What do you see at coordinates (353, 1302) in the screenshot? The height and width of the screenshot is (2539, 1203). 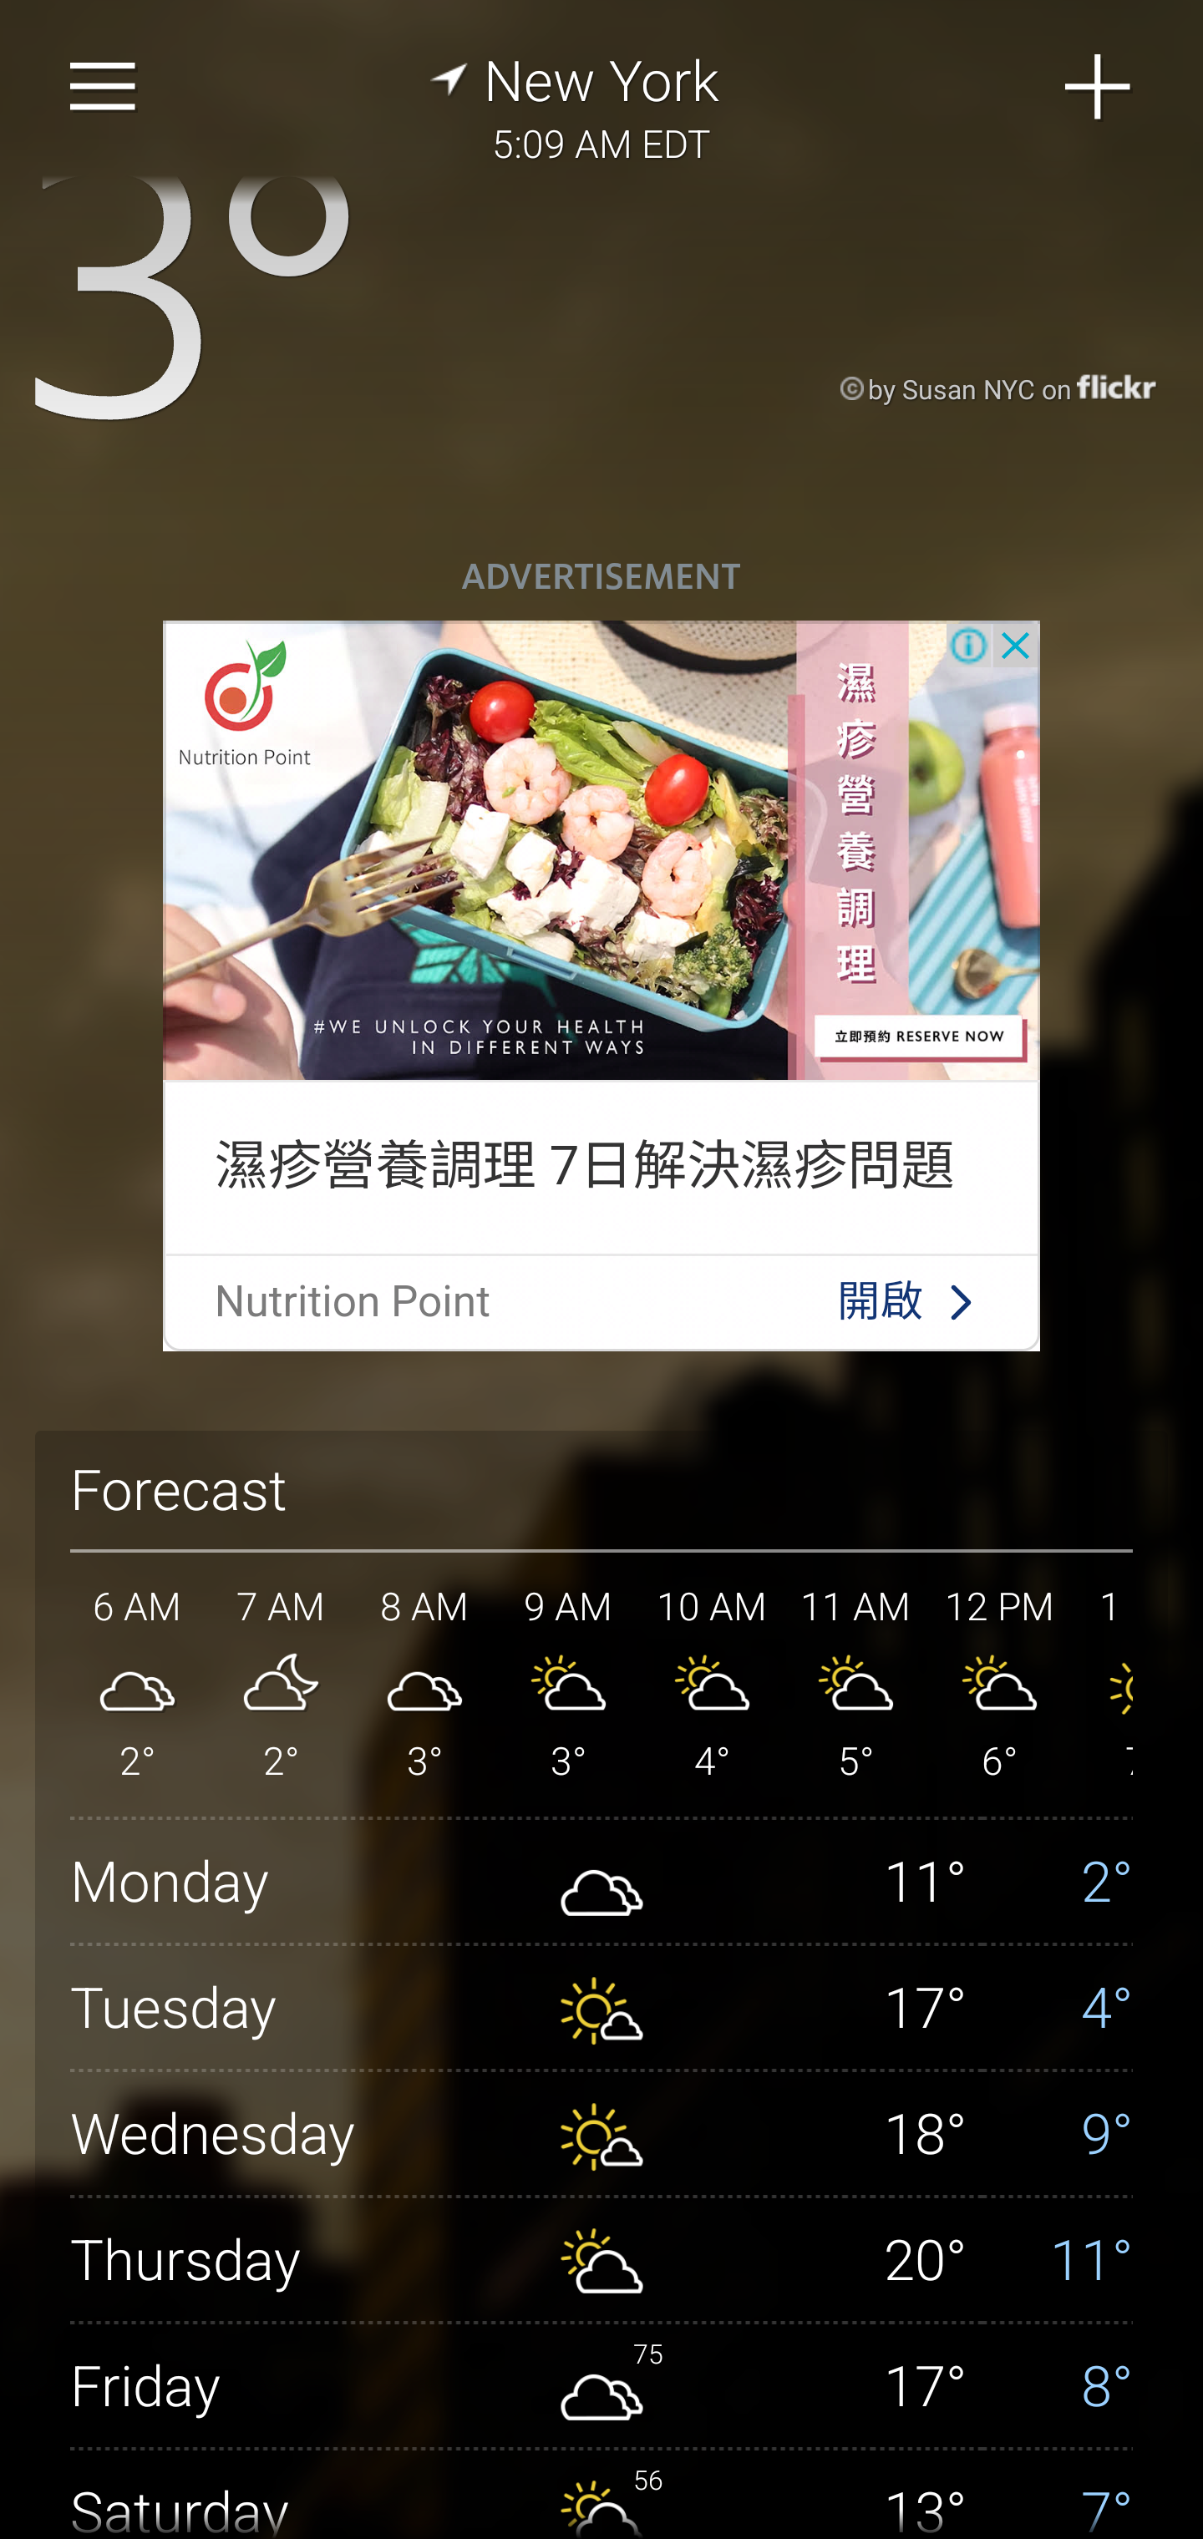 I see `Nutrition Point` at bounding box center [353, 1302].